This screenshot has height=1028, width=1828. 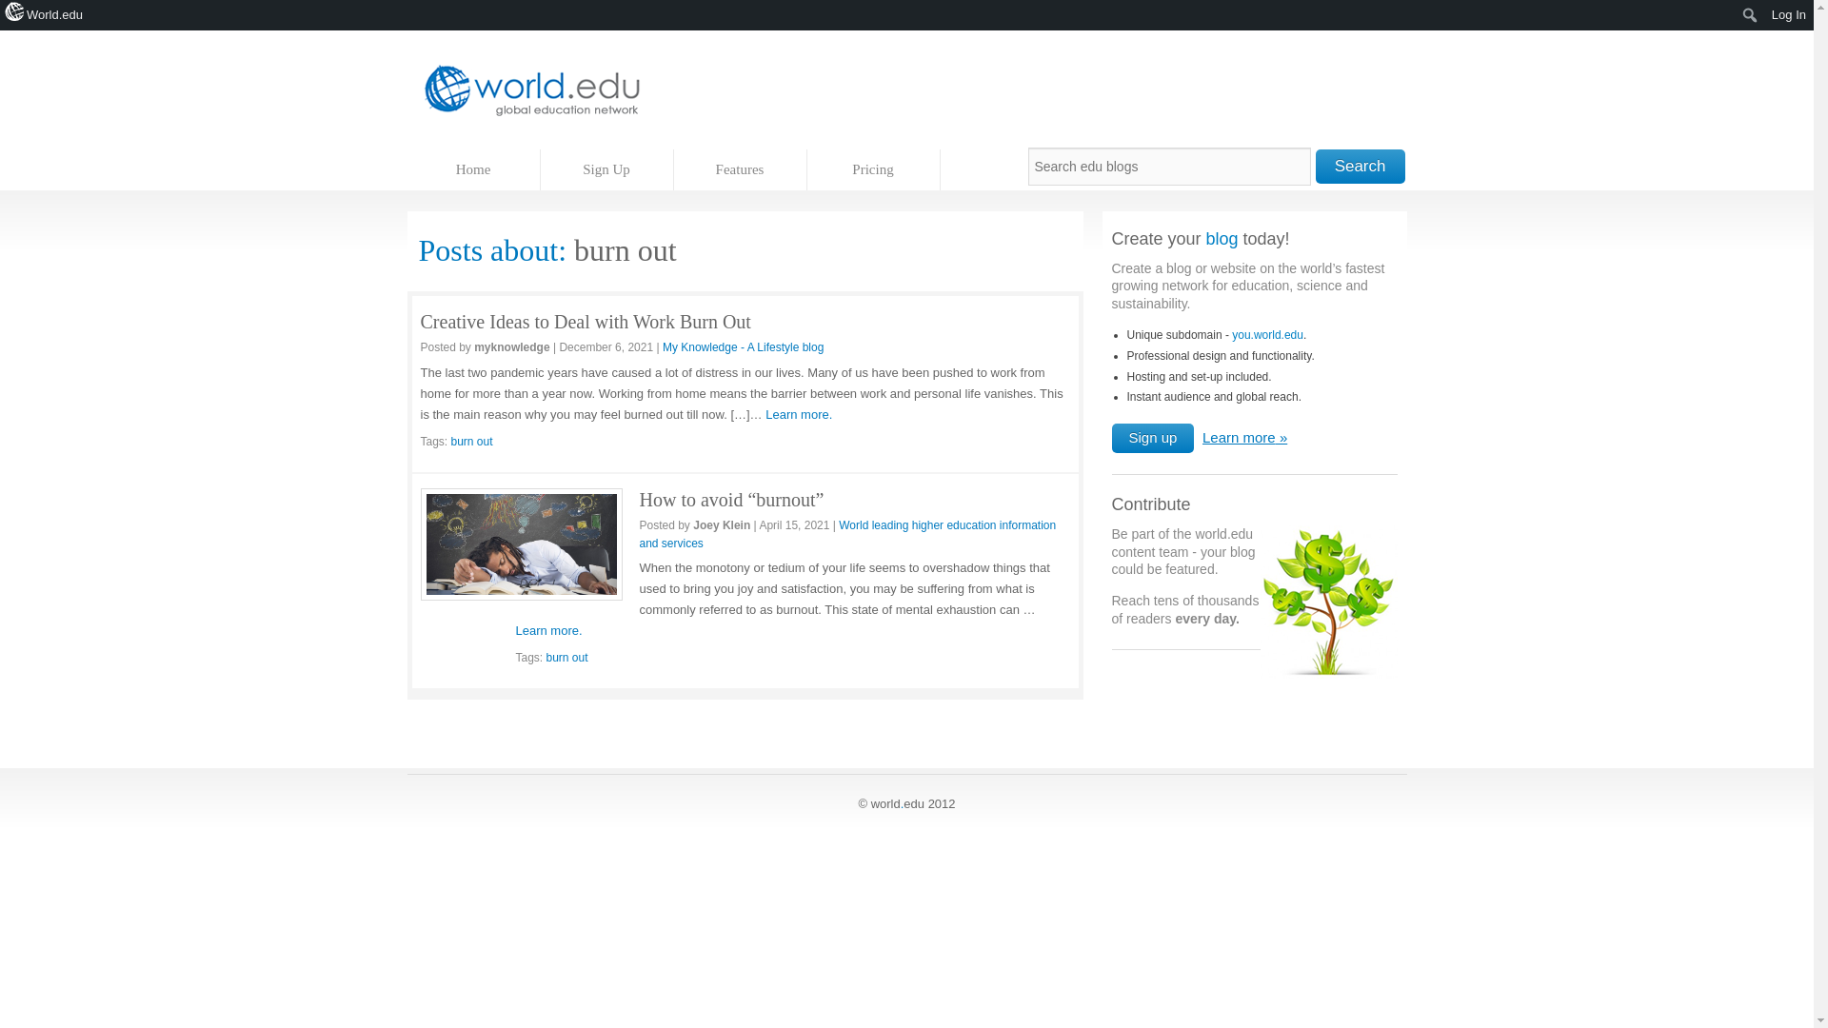 I want to click on Pricing, so click(x=874, y=169).